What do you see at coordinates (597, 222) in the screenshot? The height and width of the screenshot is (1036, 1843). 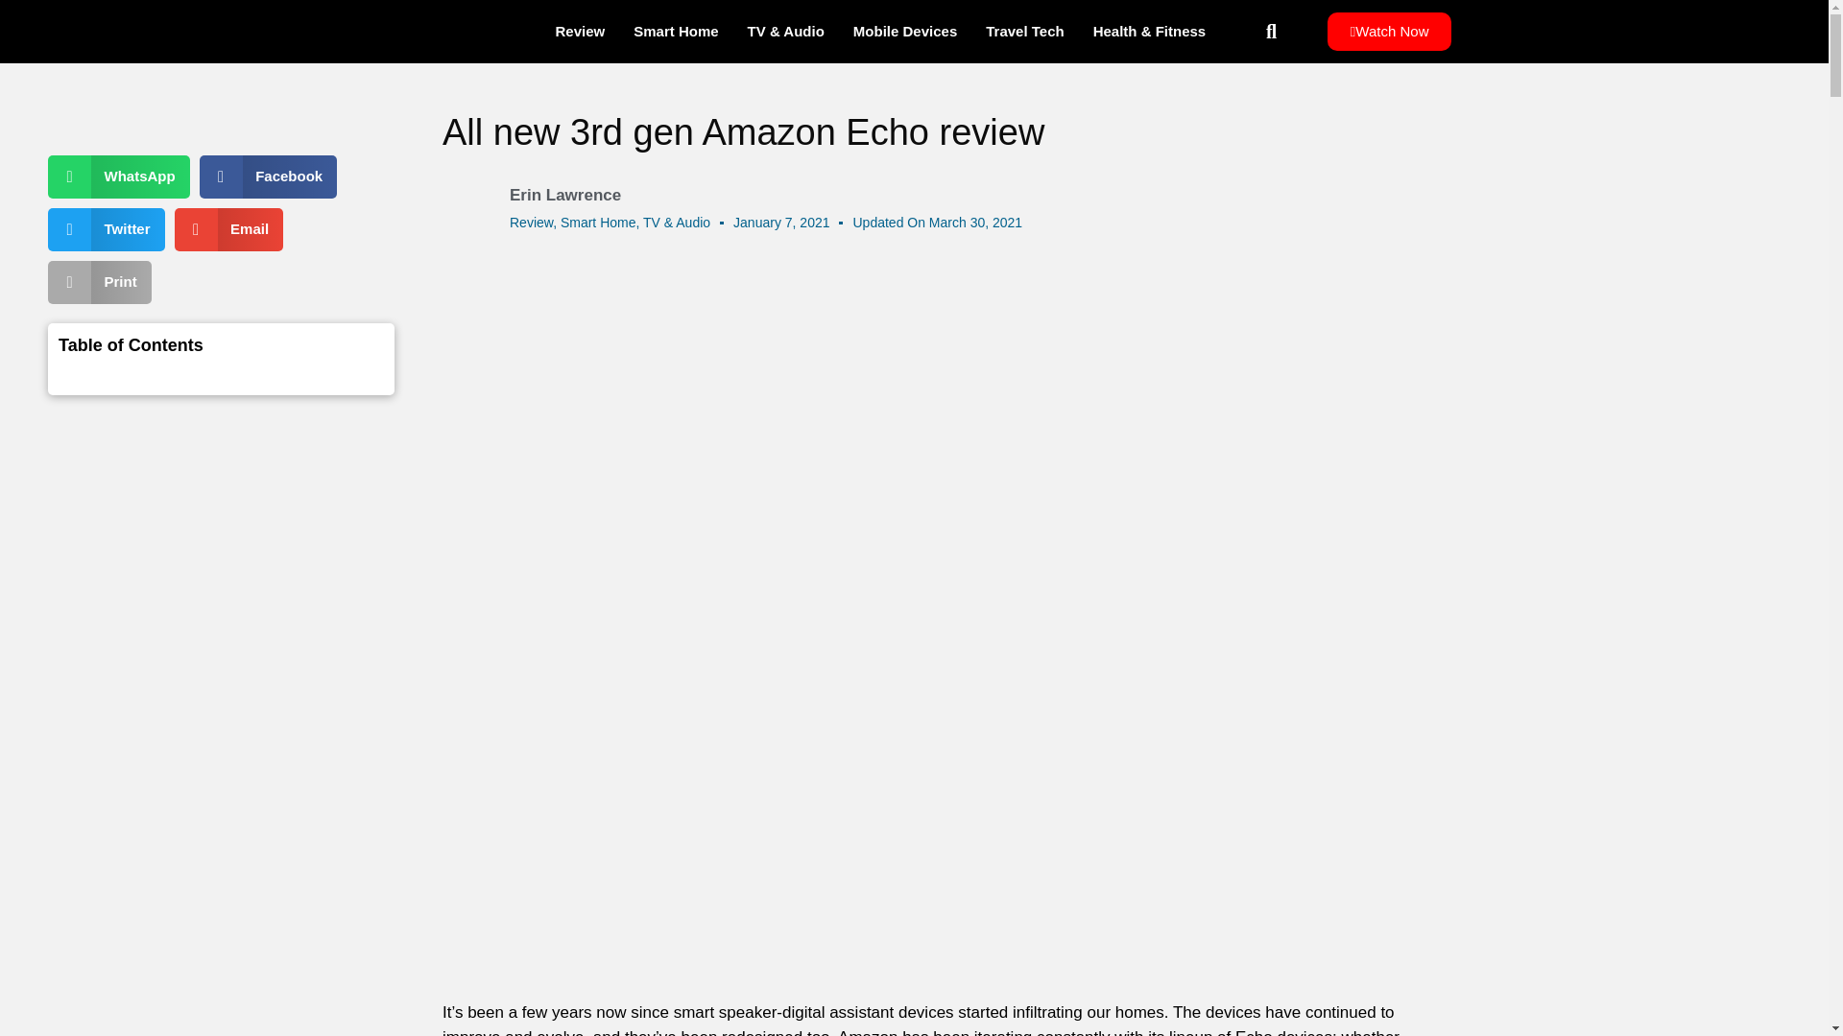 I see `Smart Home` at bounding box center [597, 222].